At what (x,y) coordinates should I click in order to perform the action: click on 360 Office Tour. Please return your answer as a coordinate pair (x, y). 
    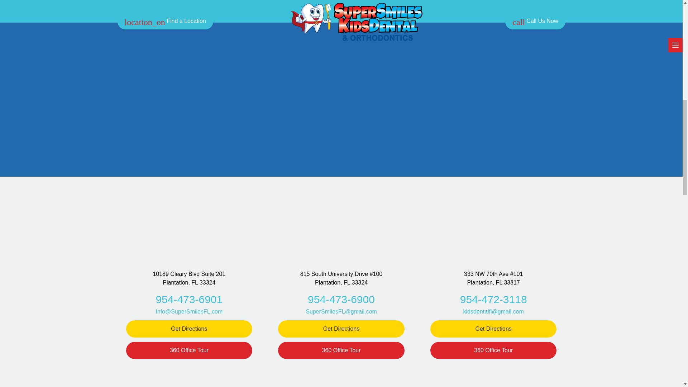
    Looking at the image, I should click on (189, 350).